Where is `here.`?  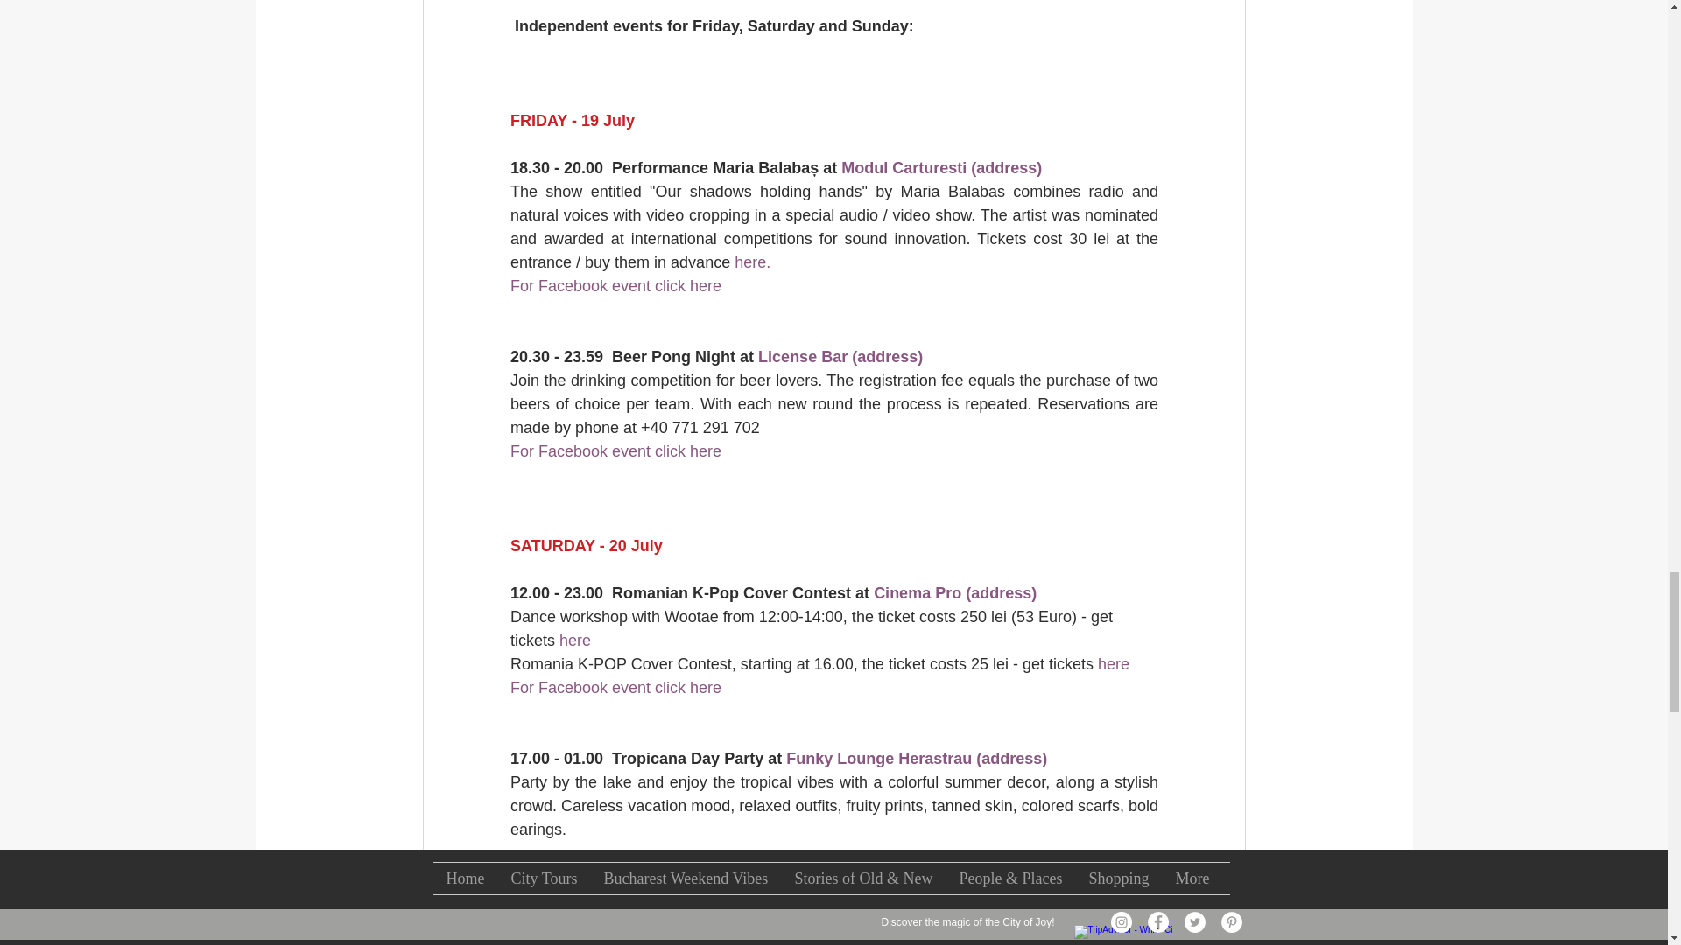 here. is located at coordinates (752, 262).